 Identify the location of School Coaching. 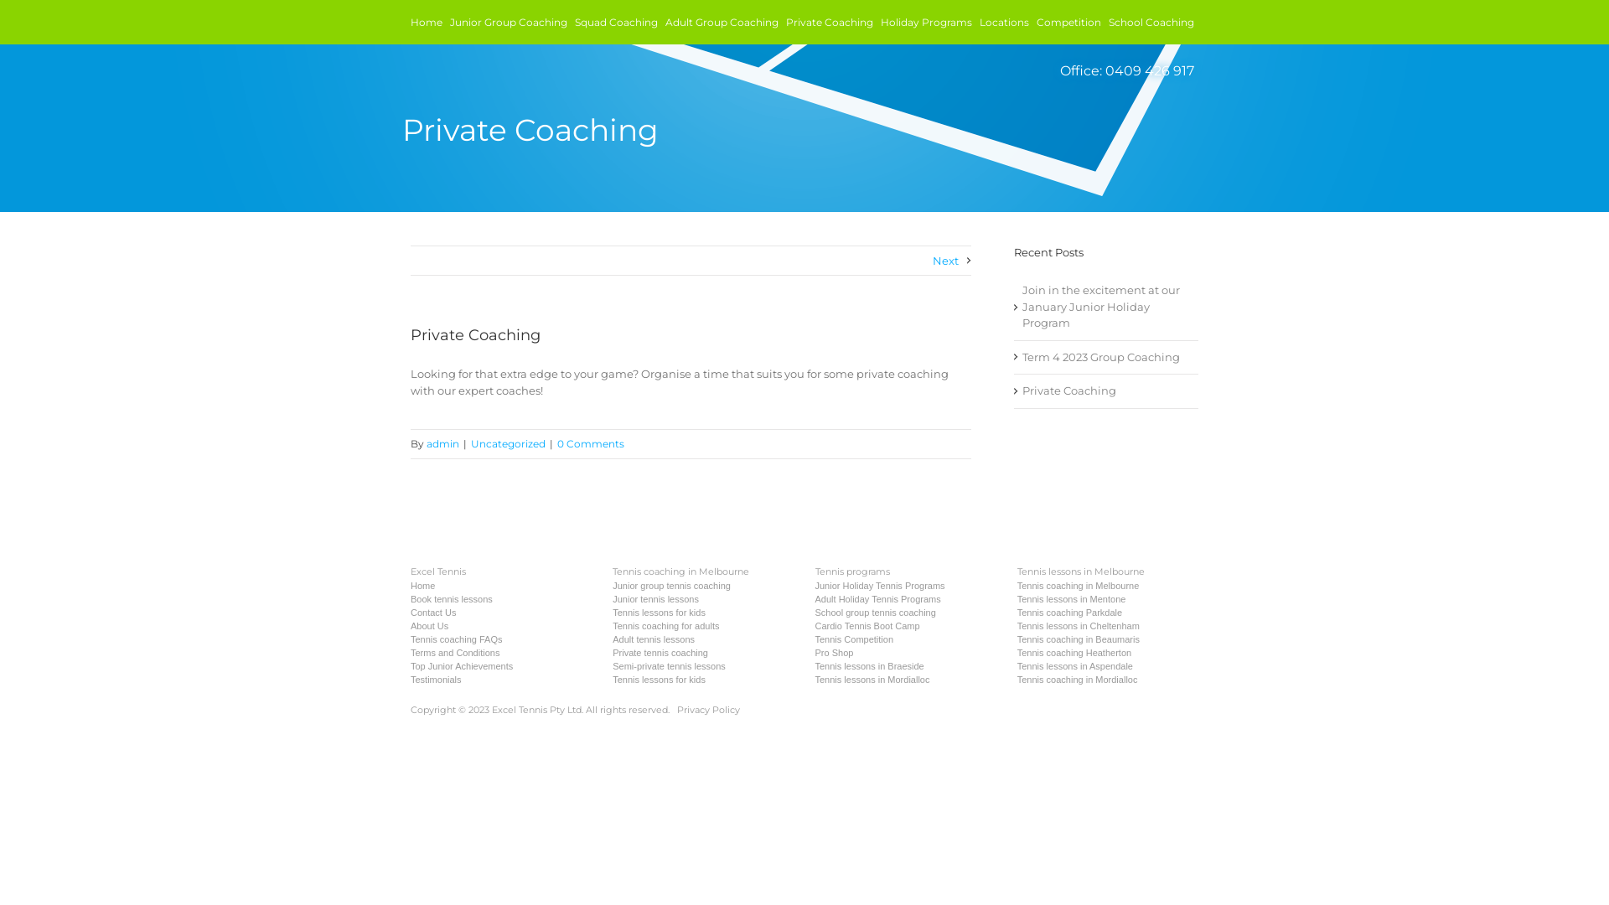
(1151, 22).